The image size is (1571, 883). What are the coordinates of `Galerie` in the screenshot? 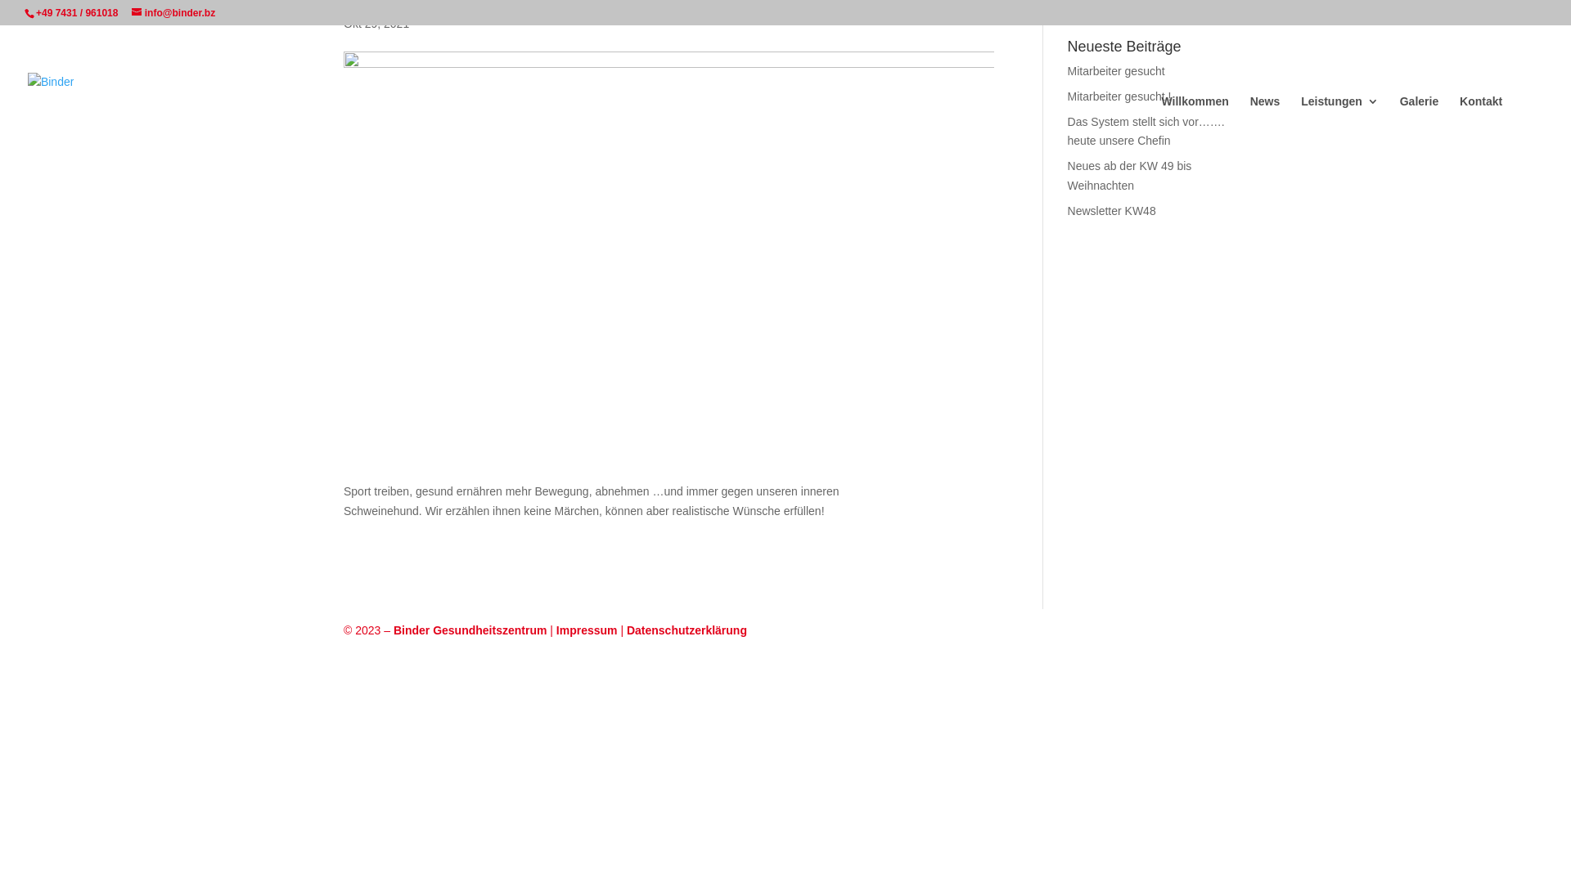 It's located at (1419, 114).